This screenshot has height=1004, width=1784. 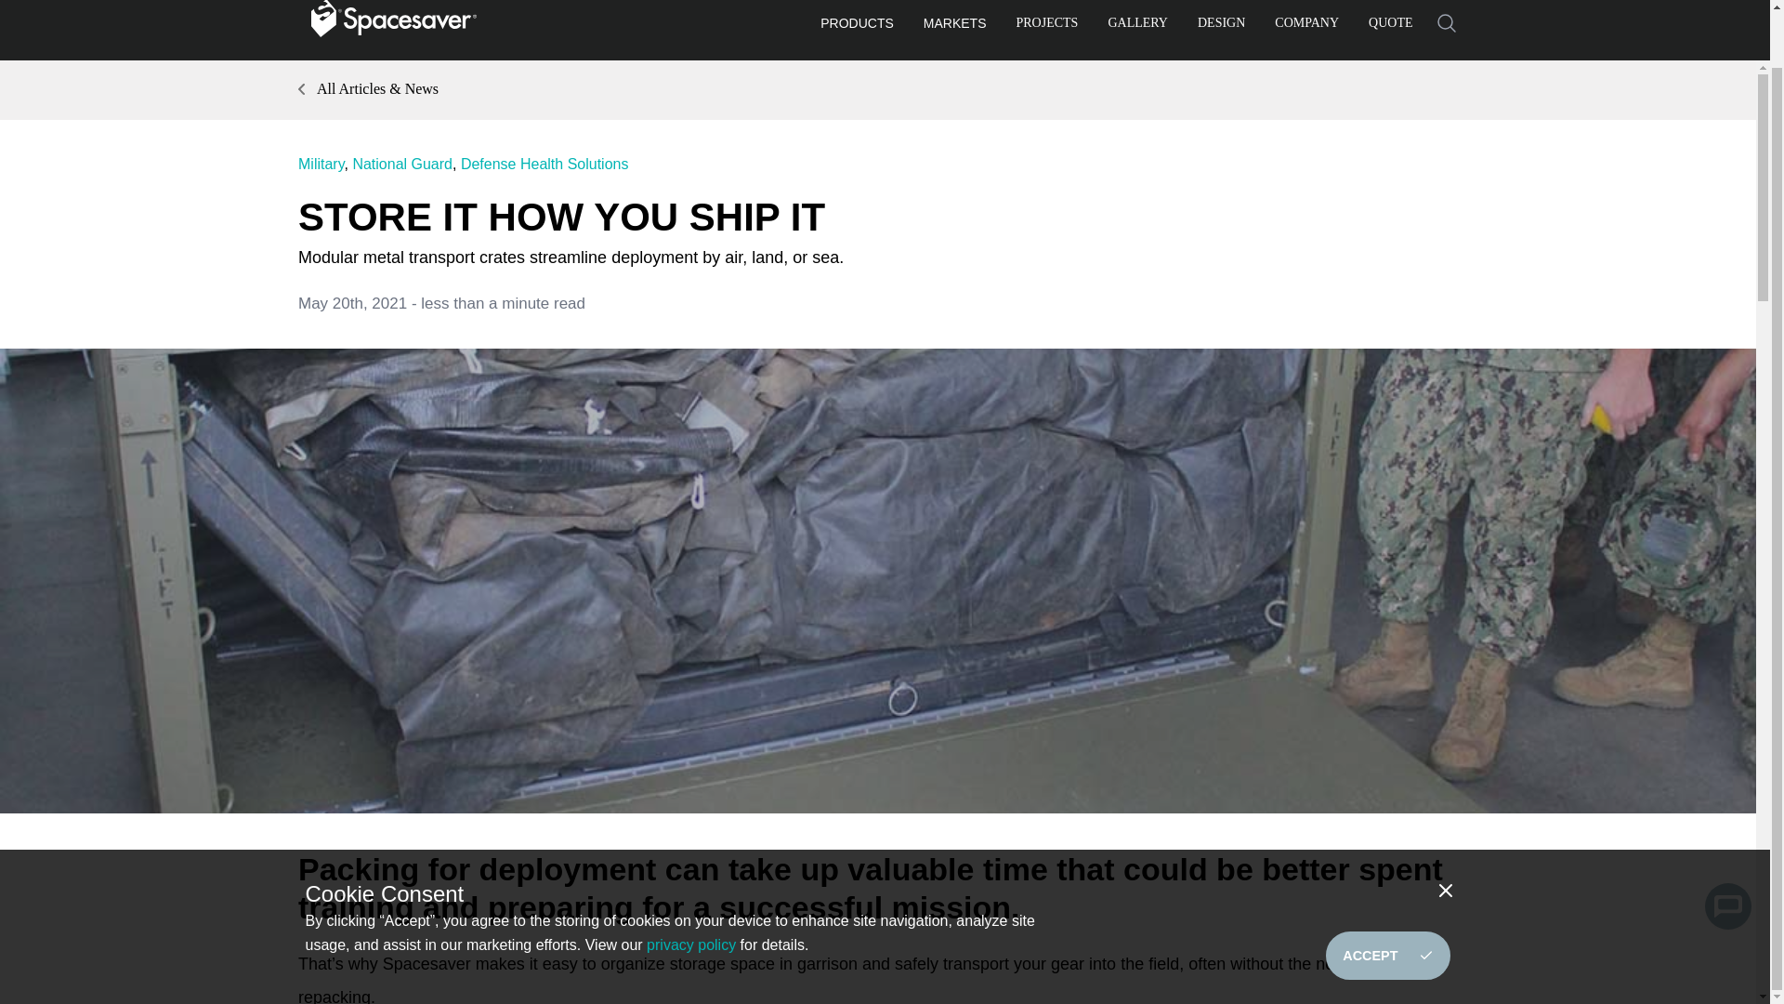 I want to click on PROJECTS, so click(x=1048, y=26).